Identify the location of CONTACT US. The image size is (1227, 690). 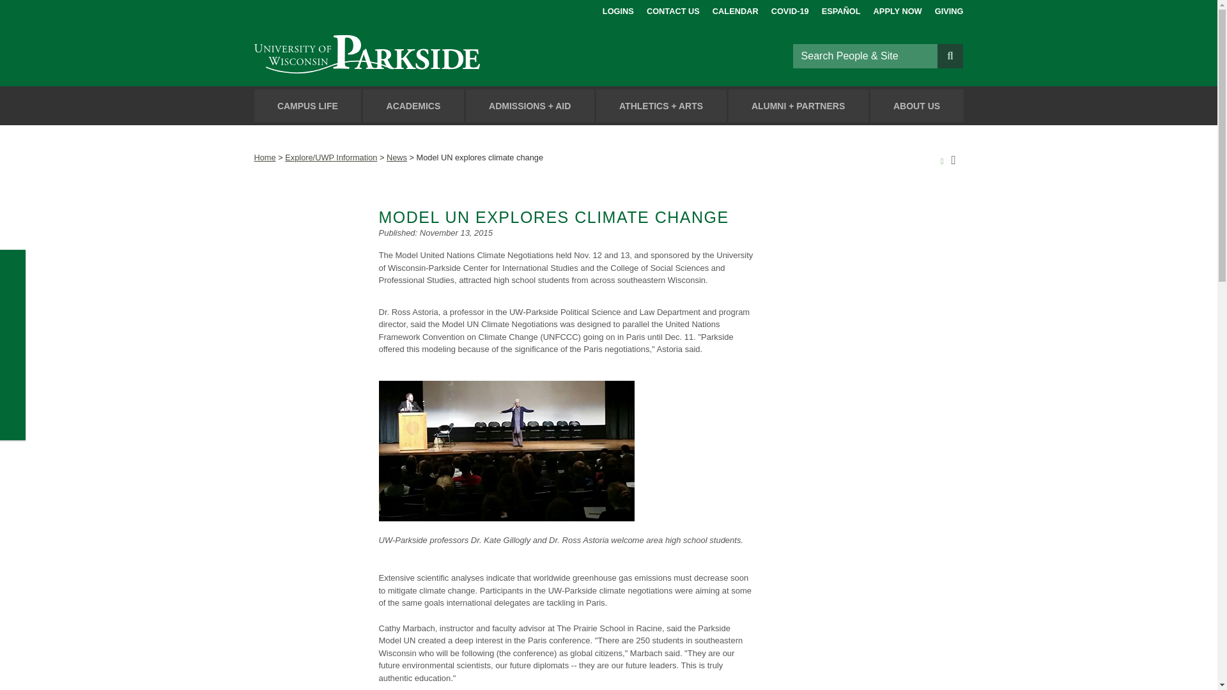
(672, 9).